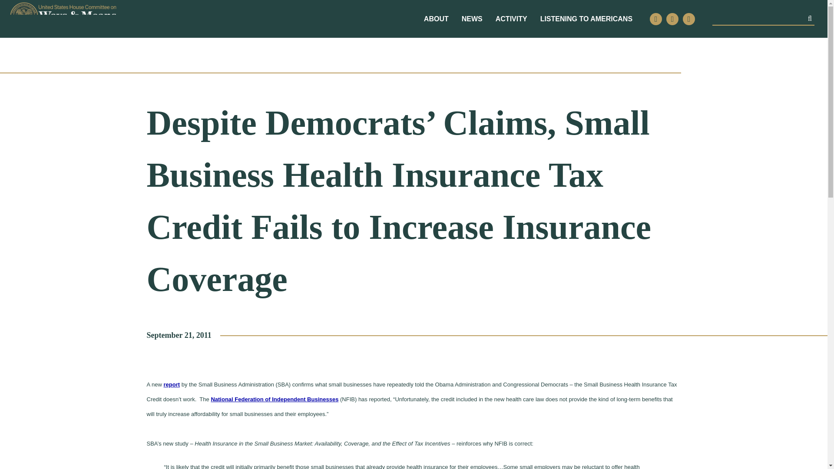 The image size is (834, 469). What do you see at coordinates (511, 19) in the screenshot?
I see `ACTIVITY` at bounding box center [511, 19].